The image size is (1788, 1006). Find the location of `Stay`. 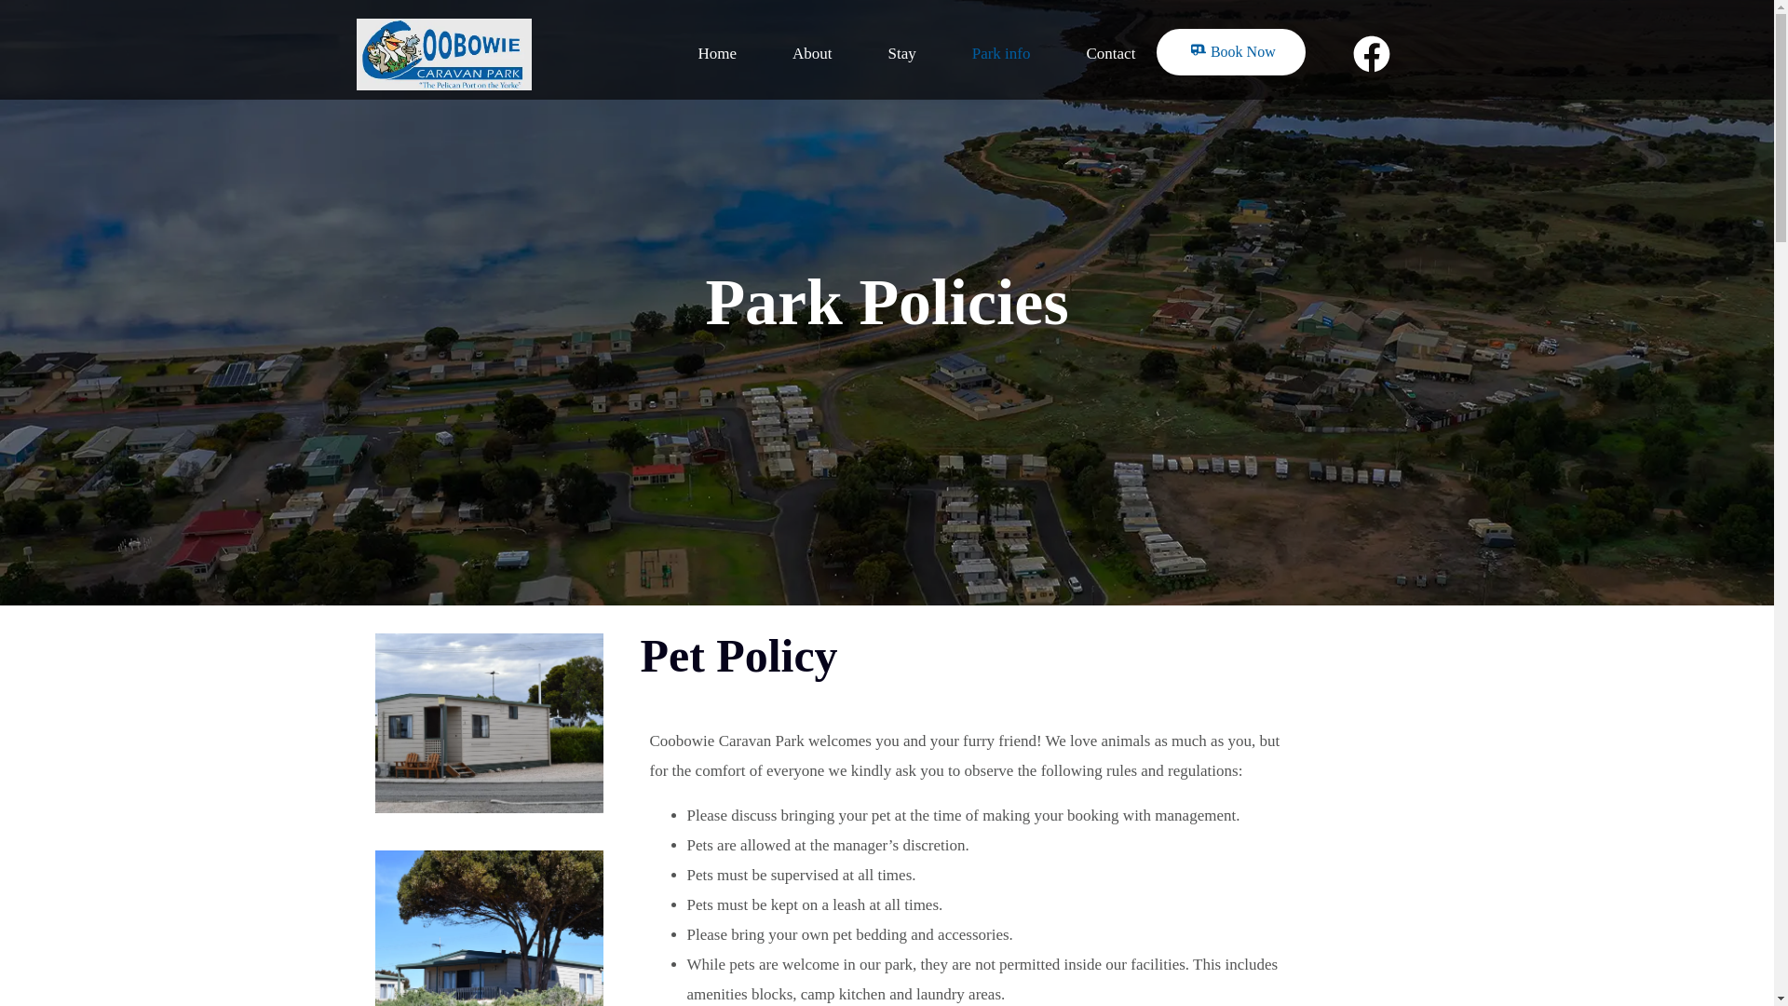

Stay is located at coordinates (874, 54).